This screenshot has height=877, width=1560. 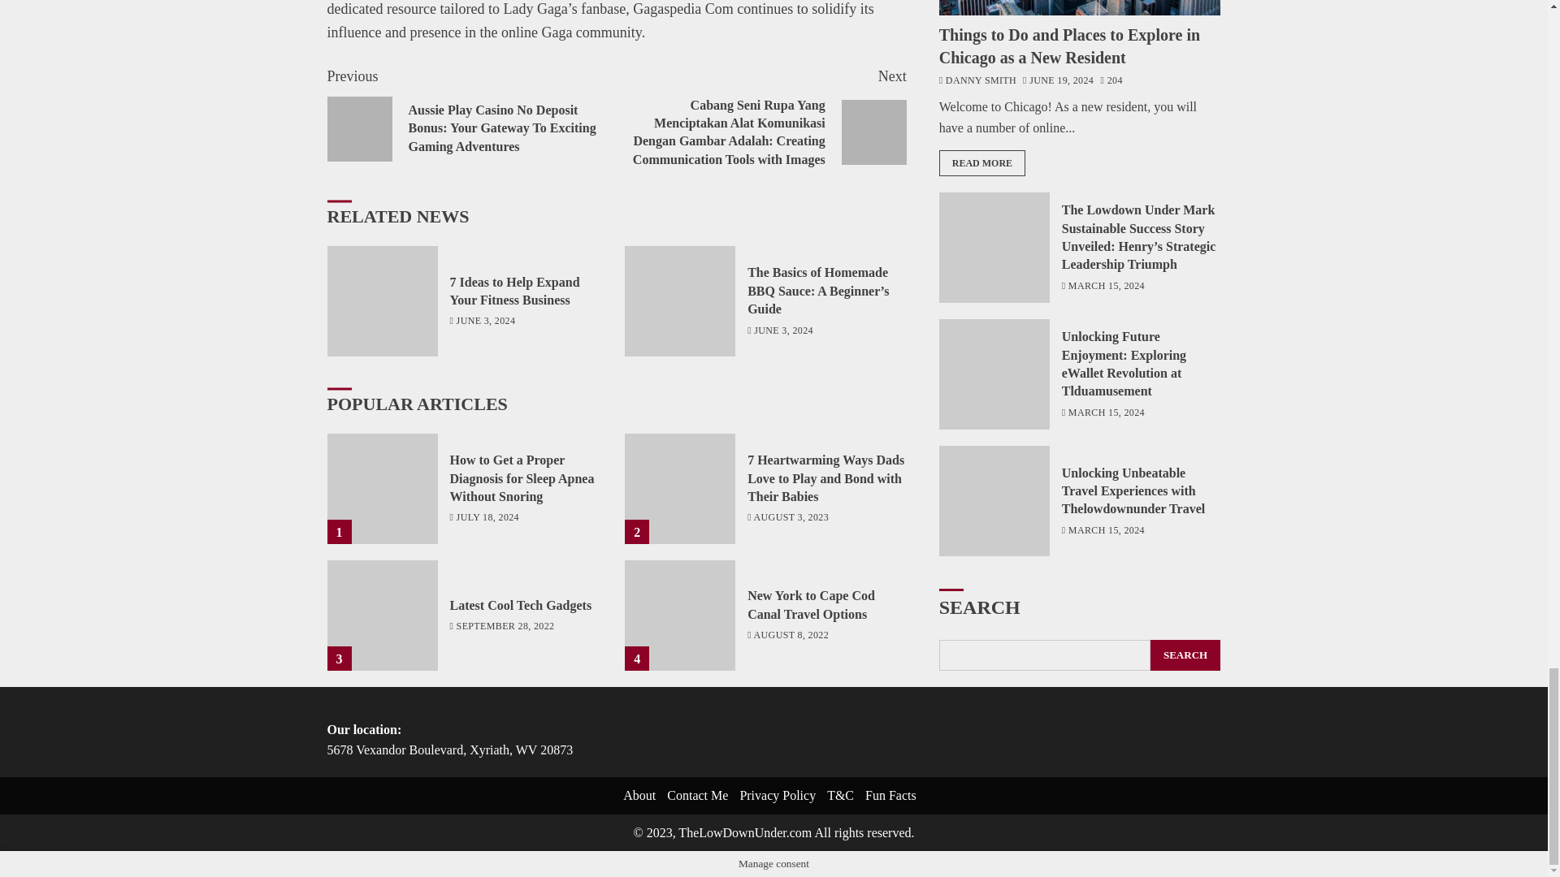 I want to click on New York to Cape Cod Canal Travel Options, so click(x=811, y=604).